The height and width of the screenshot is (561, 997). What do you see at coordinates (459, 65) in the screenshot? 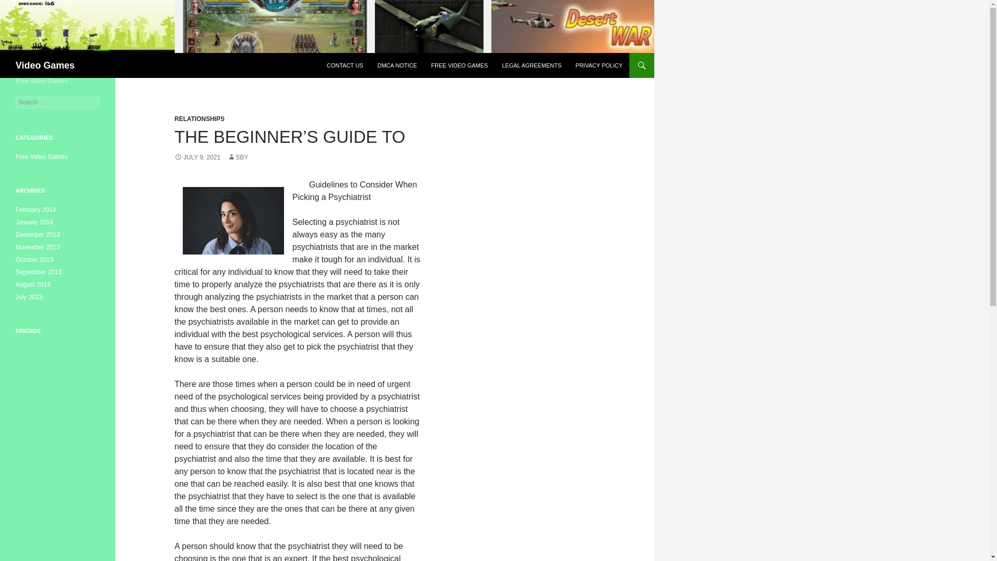
I see `FREE VIDEO GAMES` at bounding box center [459, 65].